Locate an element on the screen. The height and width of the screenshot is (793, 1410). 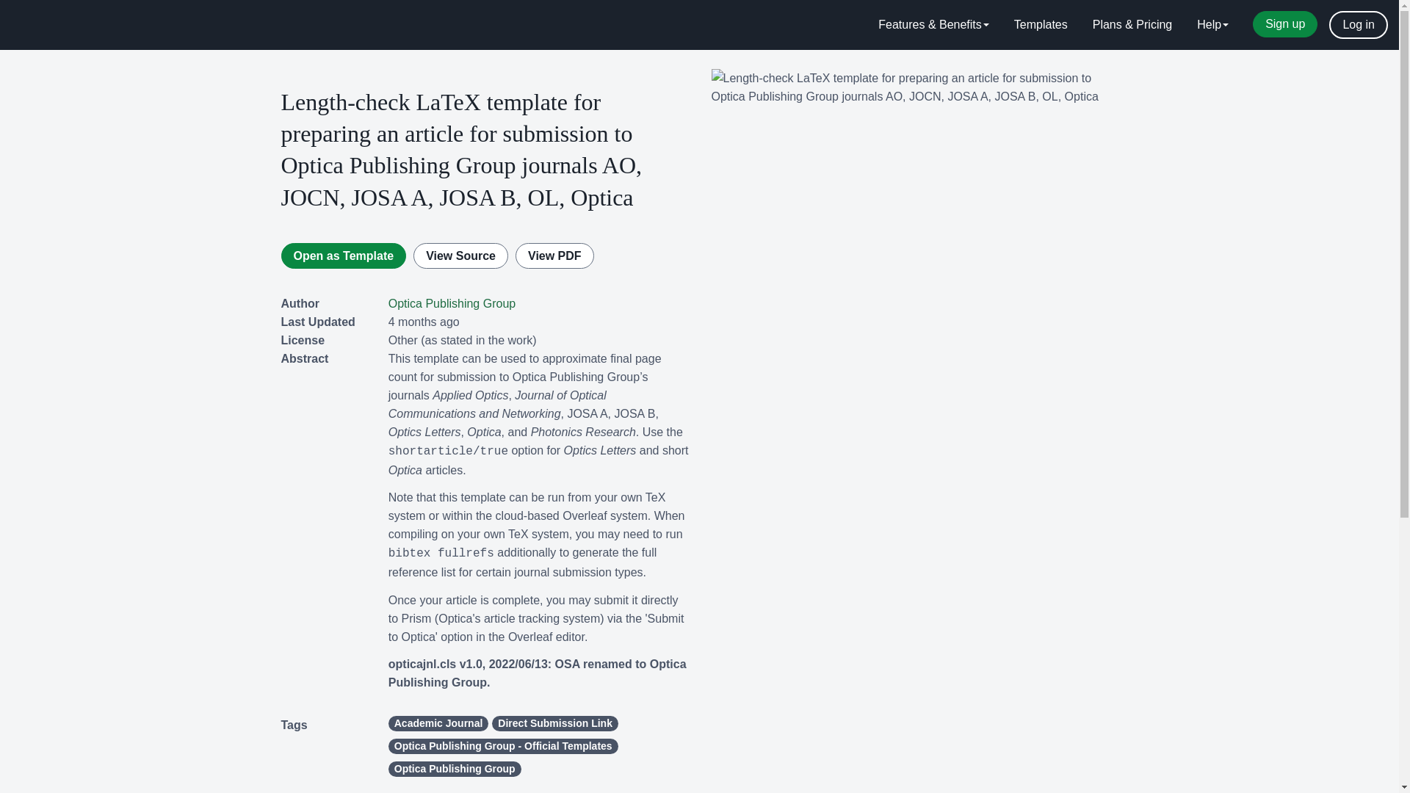
View PDF is located at coordinates (554, 256).